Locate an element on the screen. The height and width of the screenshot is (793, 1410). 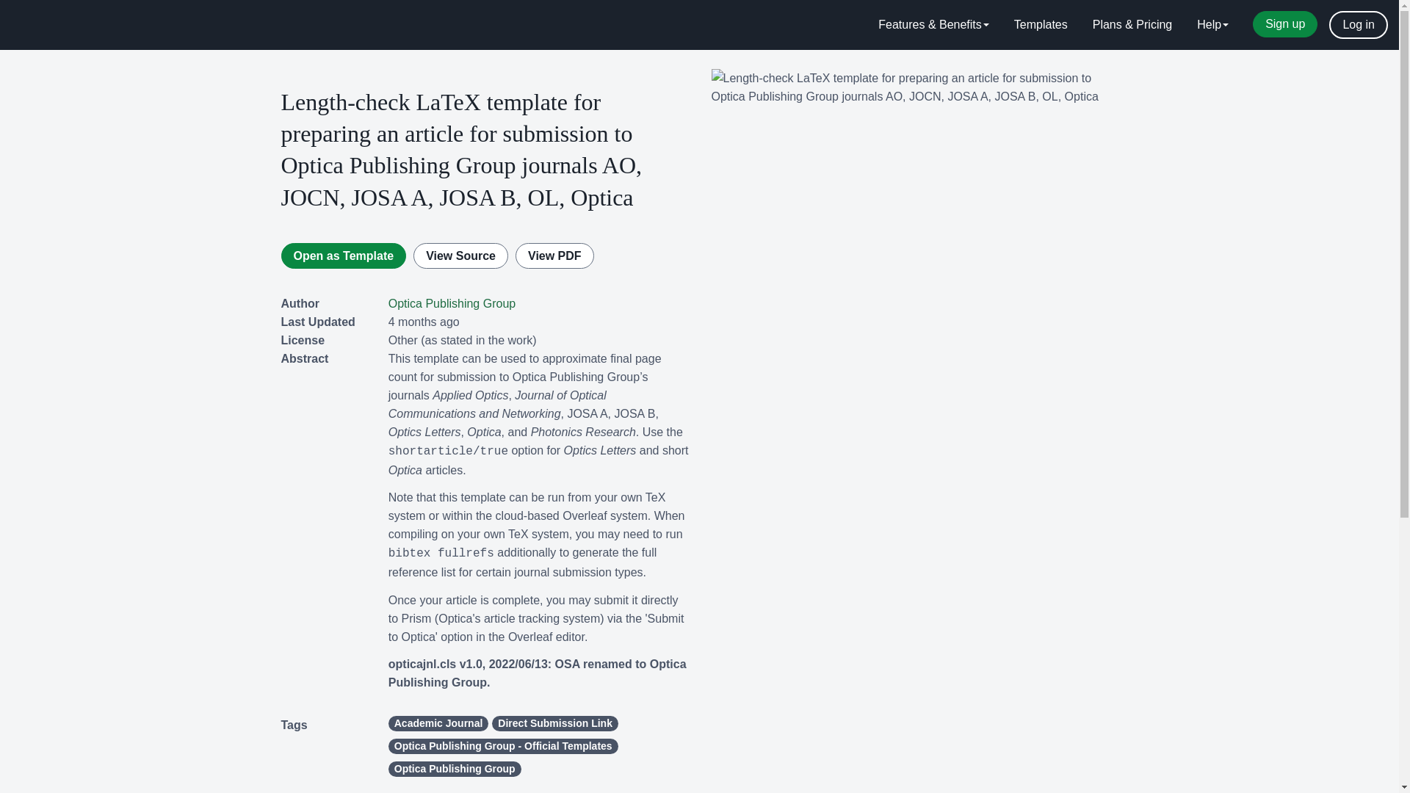
View PDF is located at coordinates (554, 256).